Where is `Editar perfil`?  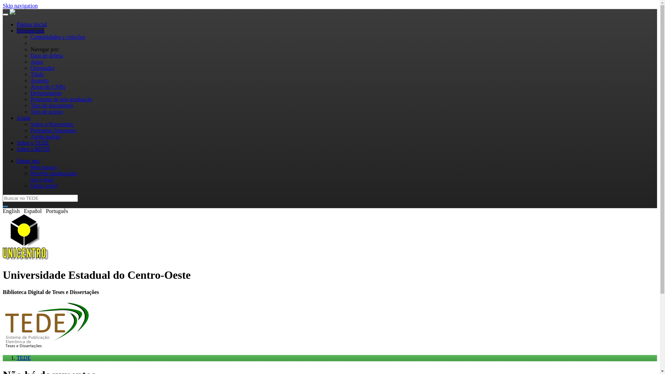 Editar perfil is located at coordinates (44, 186).